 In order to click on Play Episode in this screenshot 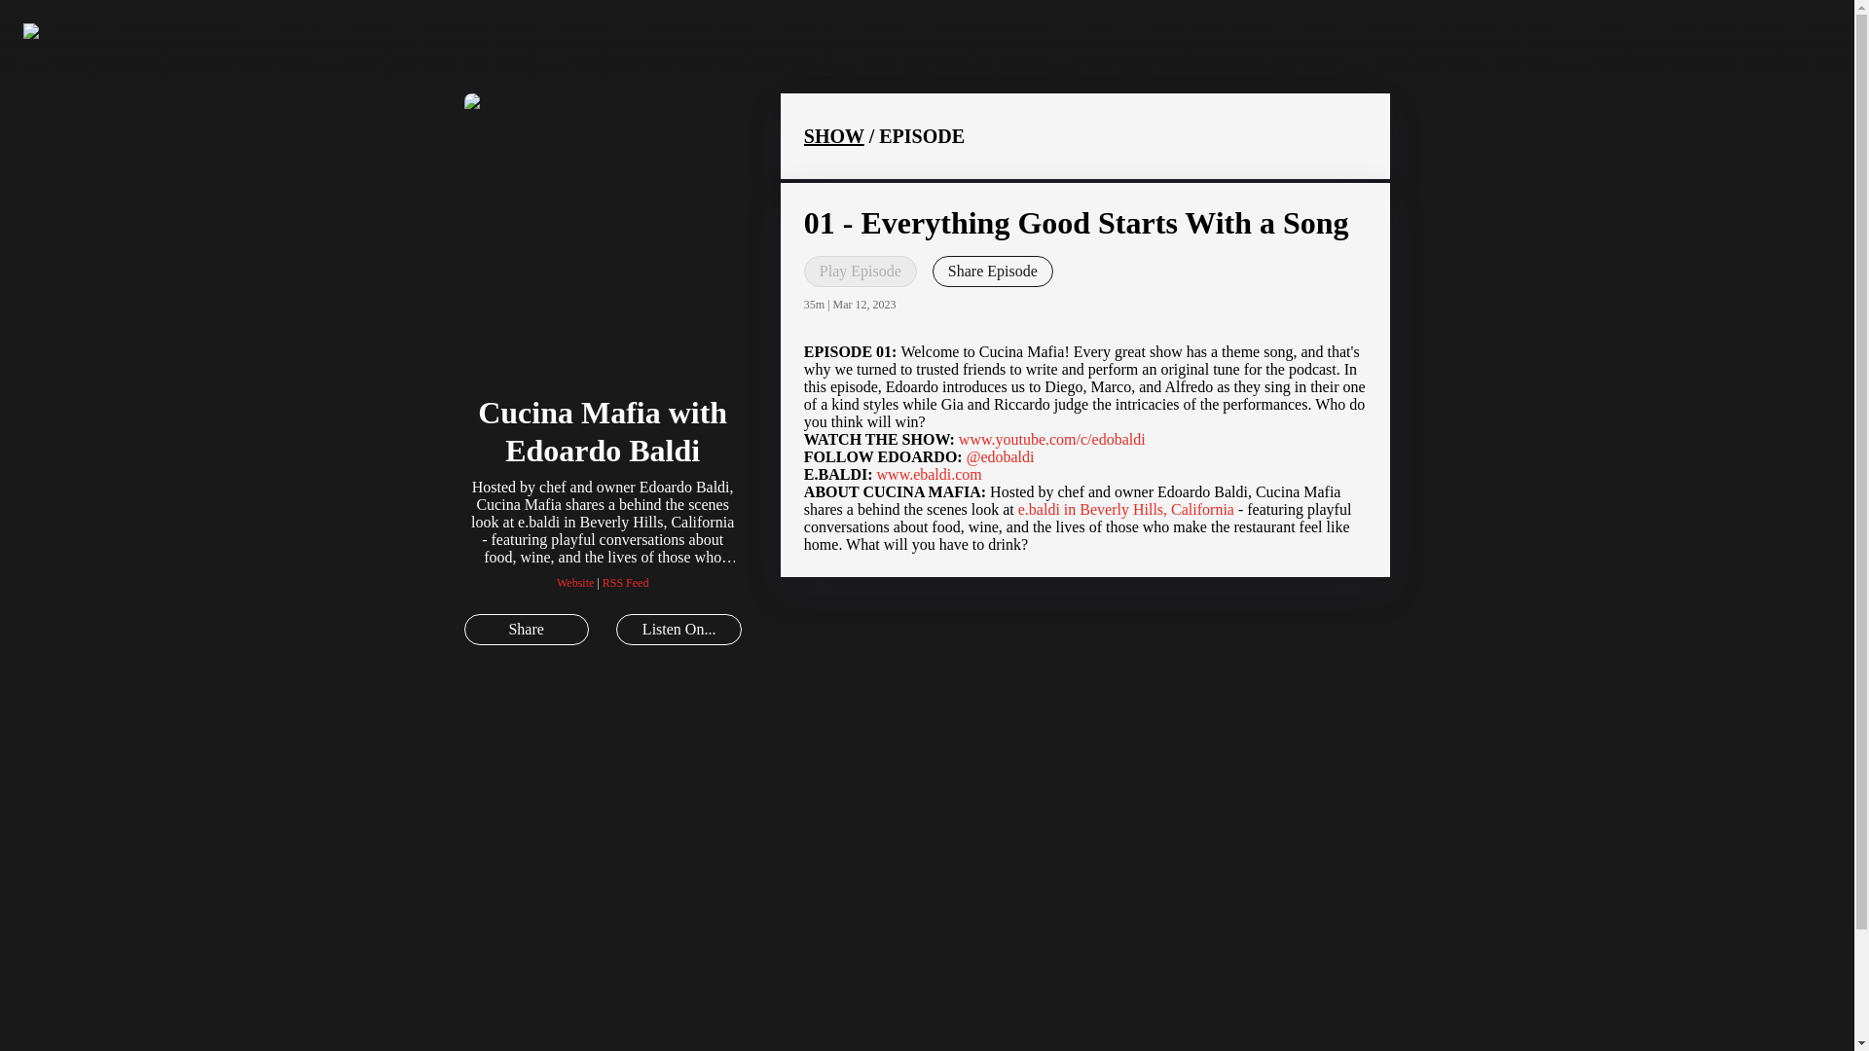, I will do `click(861, 271)`.